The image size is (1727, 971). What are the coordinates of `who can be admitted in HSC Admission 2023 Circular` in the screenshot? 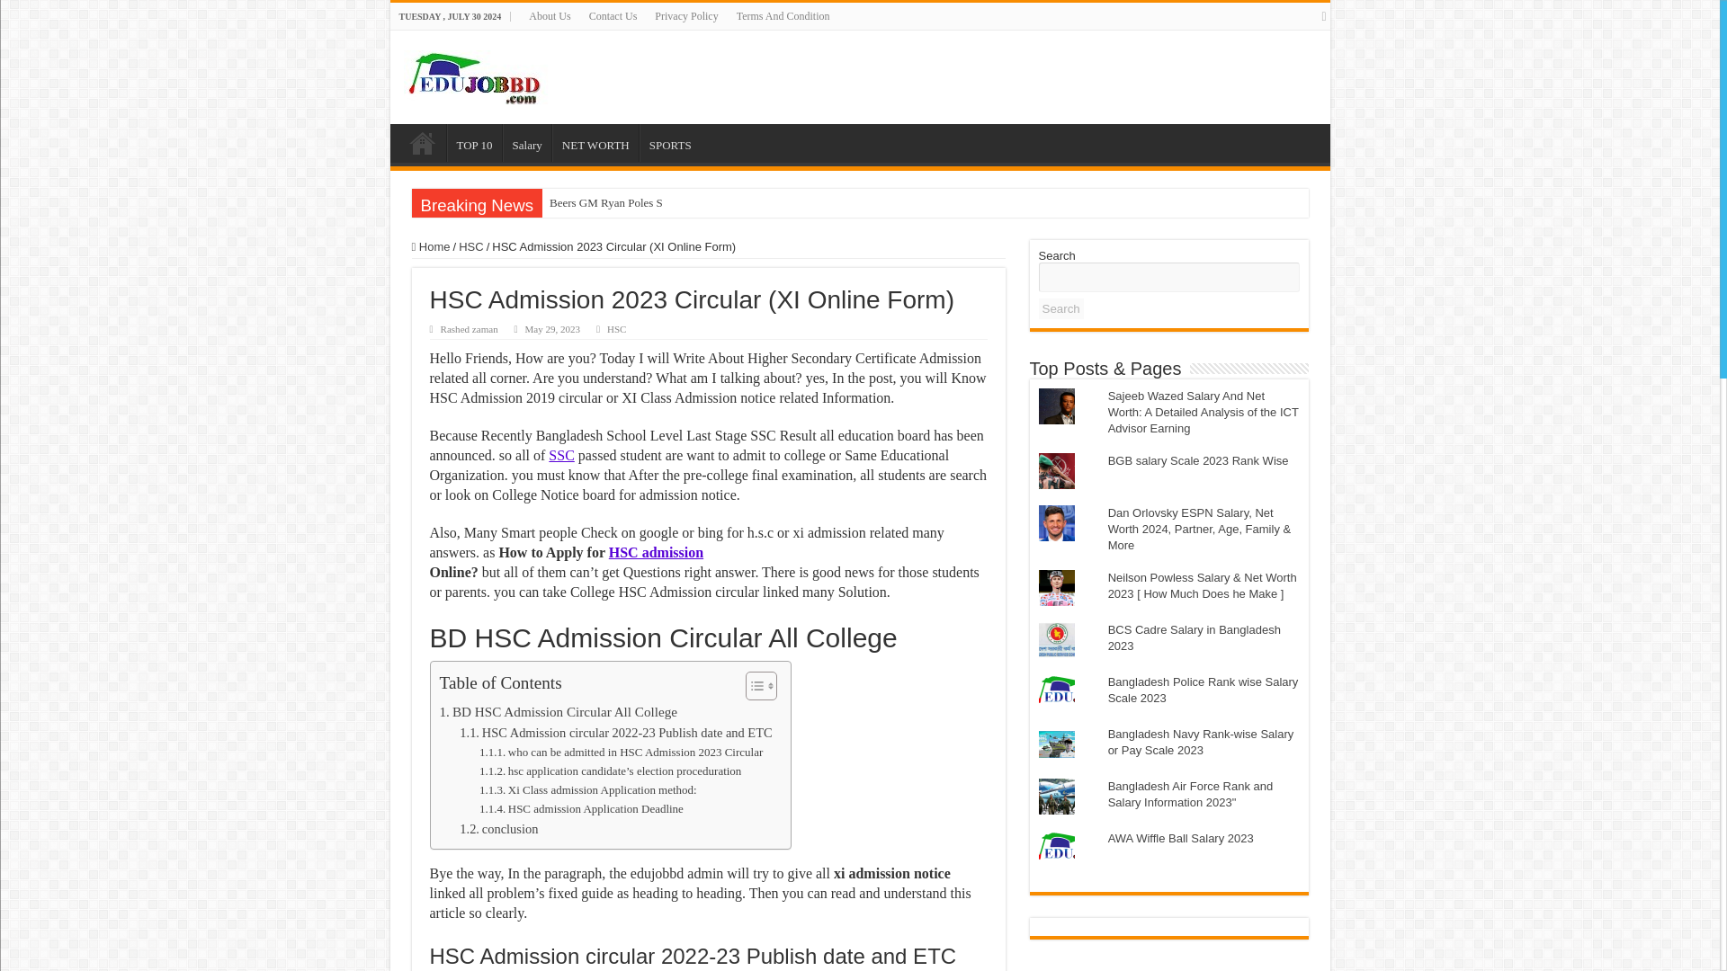 It's located at (621, 753).